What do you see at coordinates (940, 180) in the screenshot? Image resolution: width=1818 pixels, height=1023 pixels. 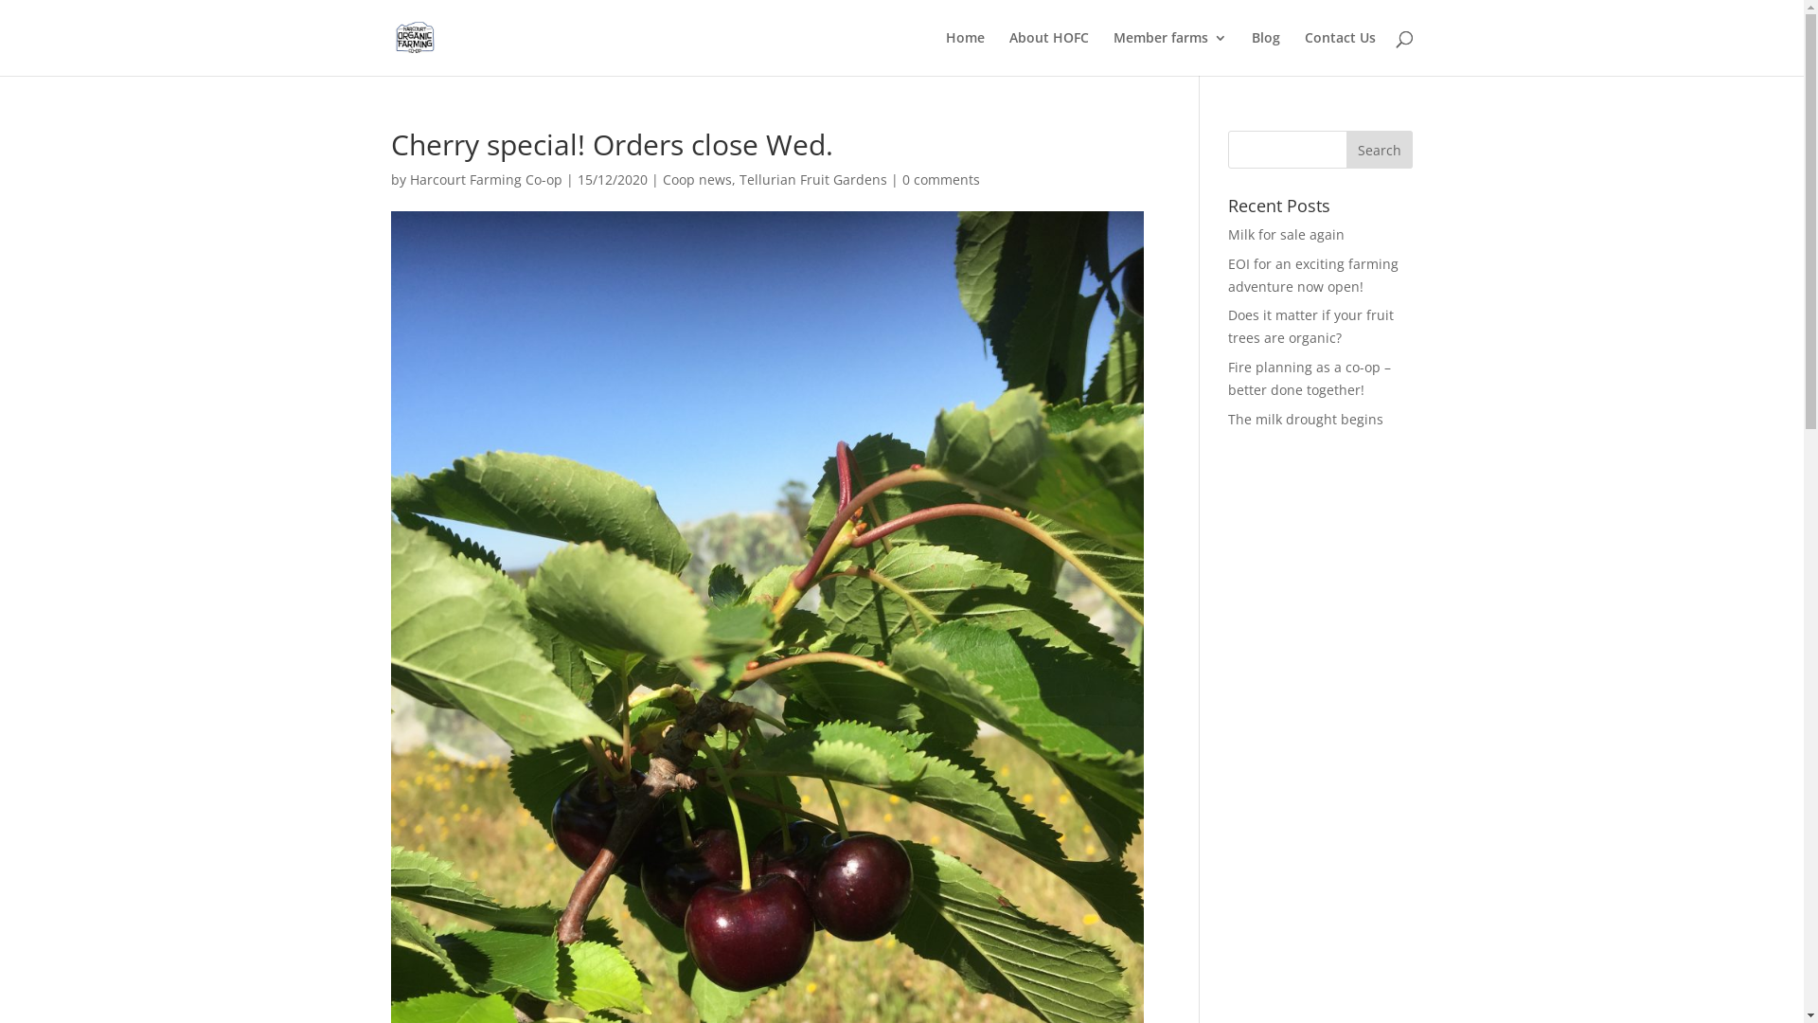 I see `0 comments` at bounding box center [940, 180].